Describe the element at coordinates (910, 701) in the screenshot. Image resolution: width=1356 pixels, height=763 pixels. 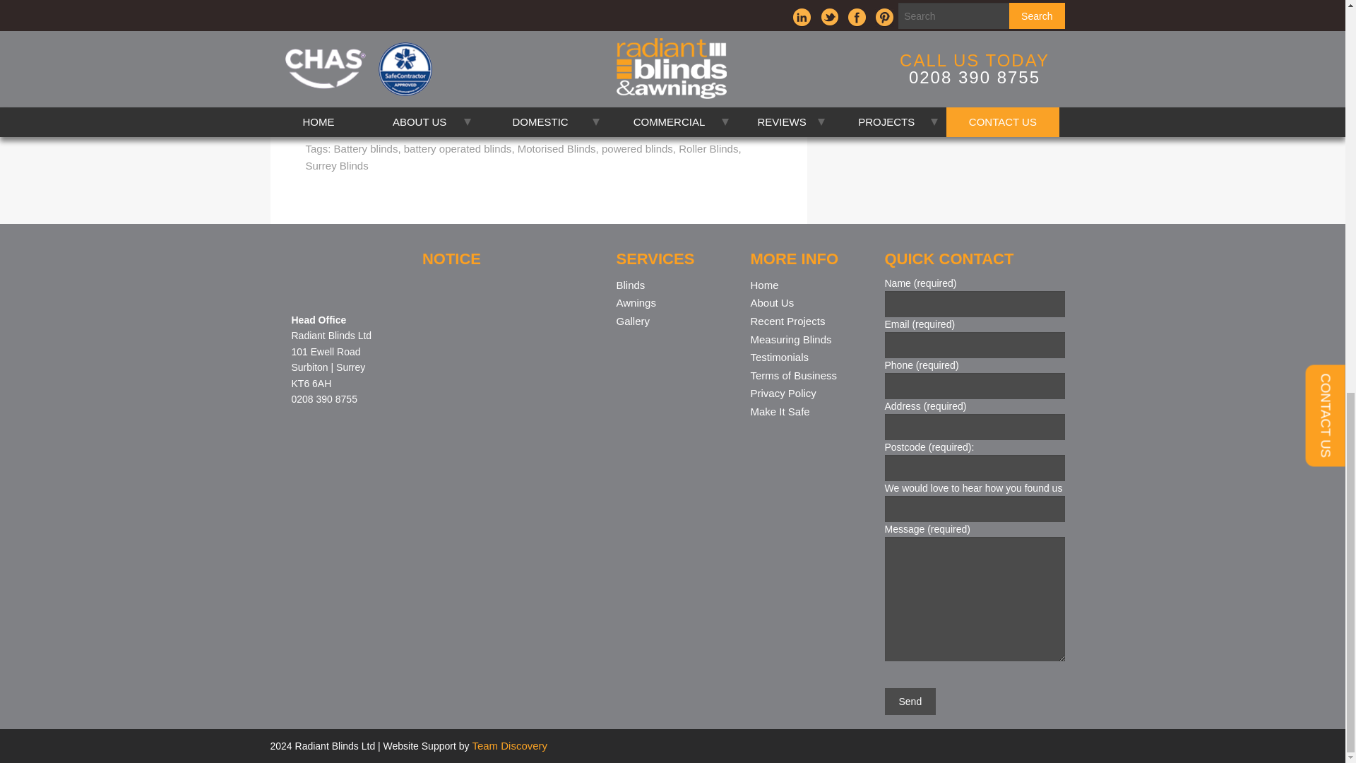
I see `Send` at that location.